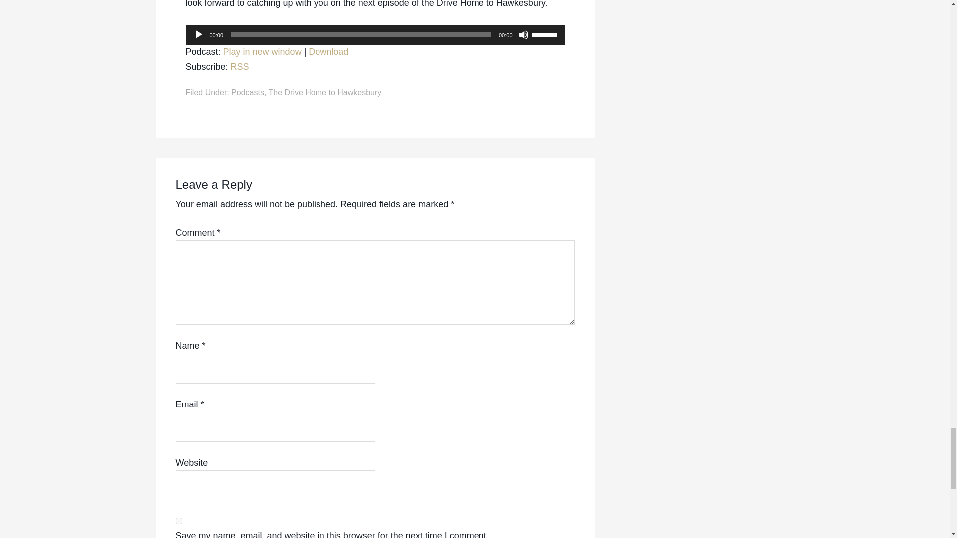  Describe the element at coordinates (178, 520) in the screenshot. I see `yes` at that location.